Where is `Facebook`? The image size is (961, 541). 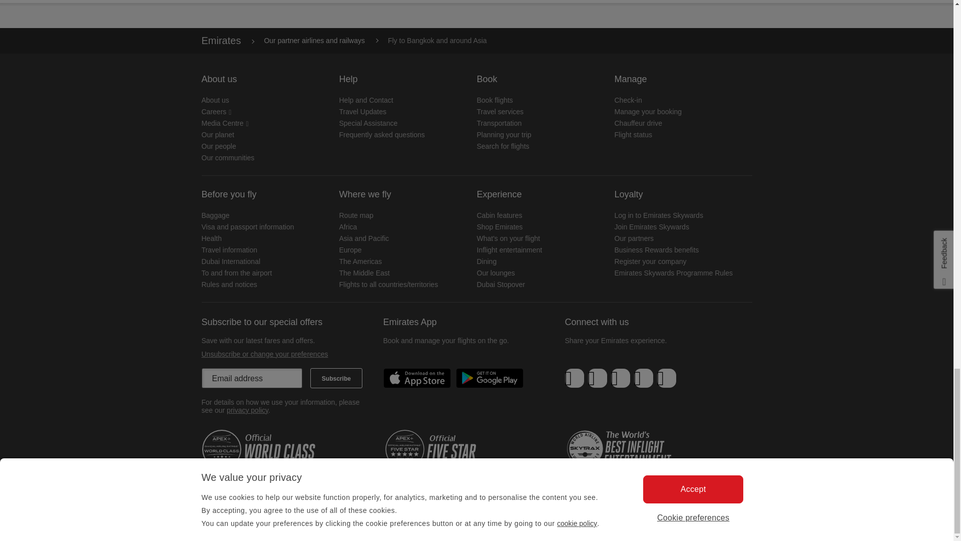
Facebook is located at coordinates (575, 379).